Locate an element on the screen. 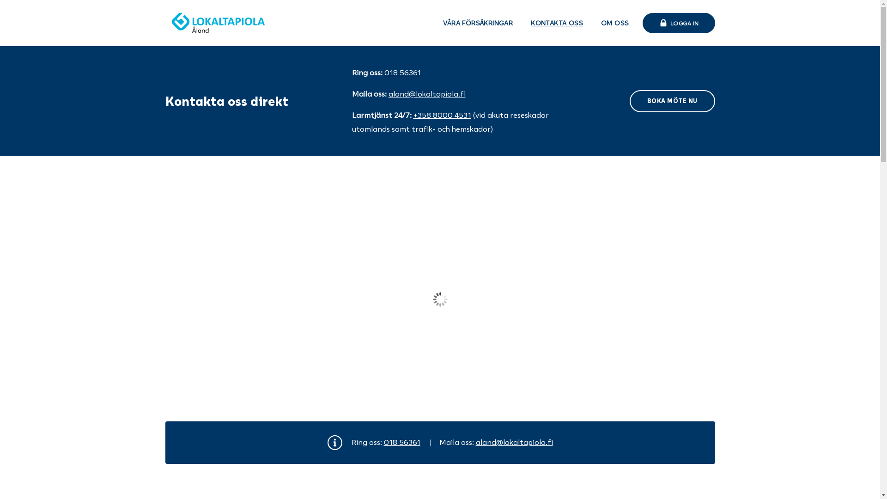 The width and height of the screenshot is (887, 499). aland@lokaltapiola.fi is located at coordinates (427, 94).